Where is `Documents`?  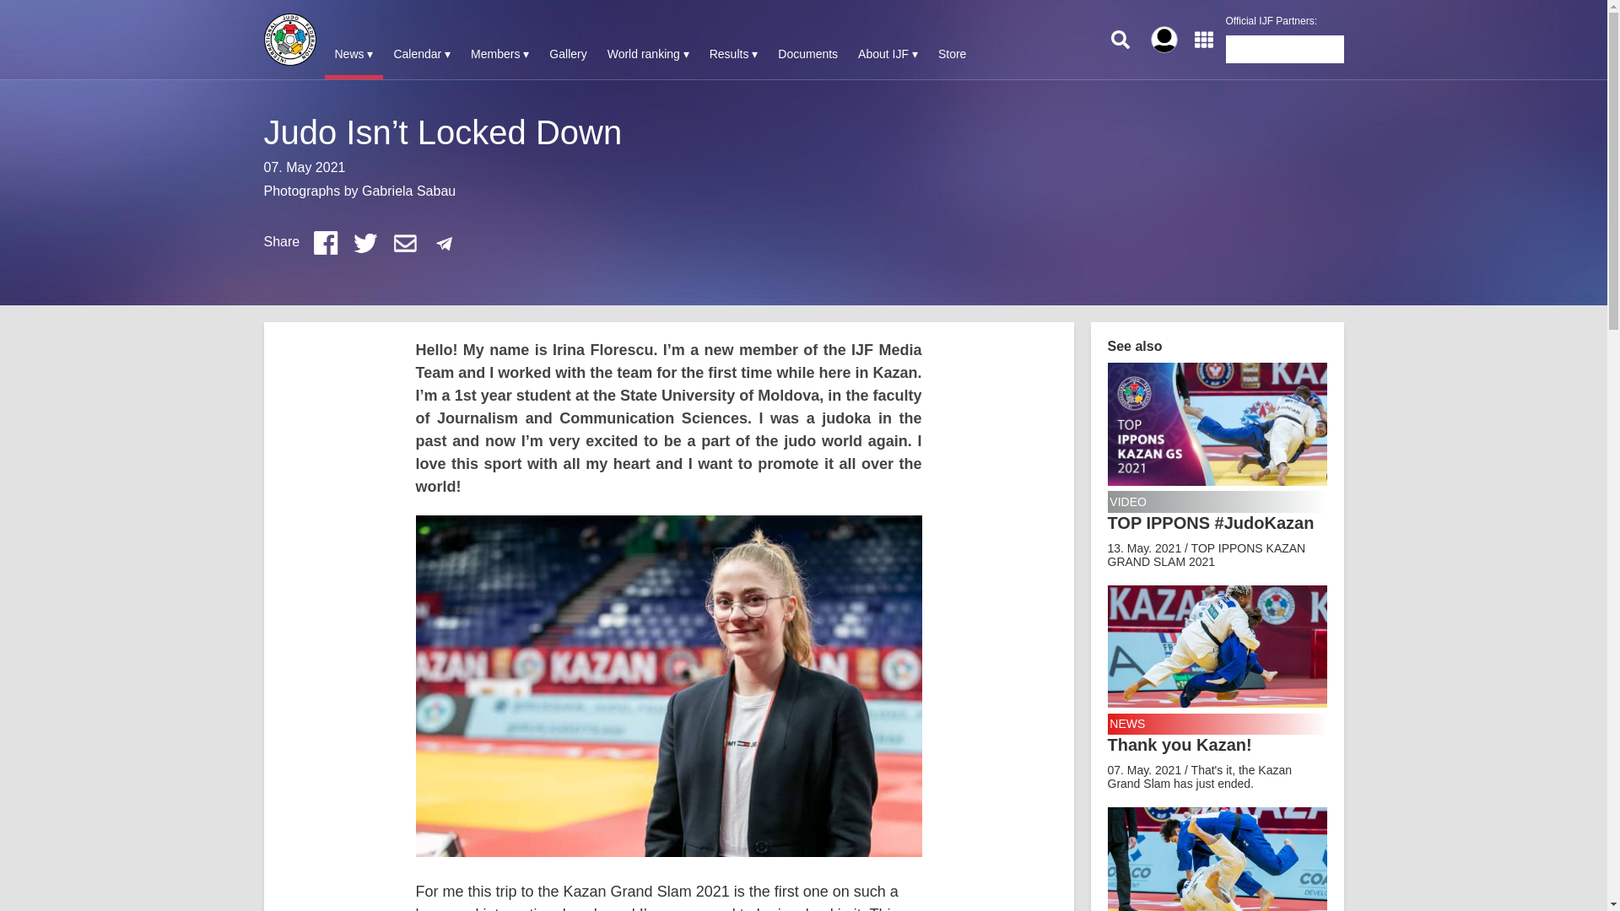 Documents is located at coordinates (807, 54).